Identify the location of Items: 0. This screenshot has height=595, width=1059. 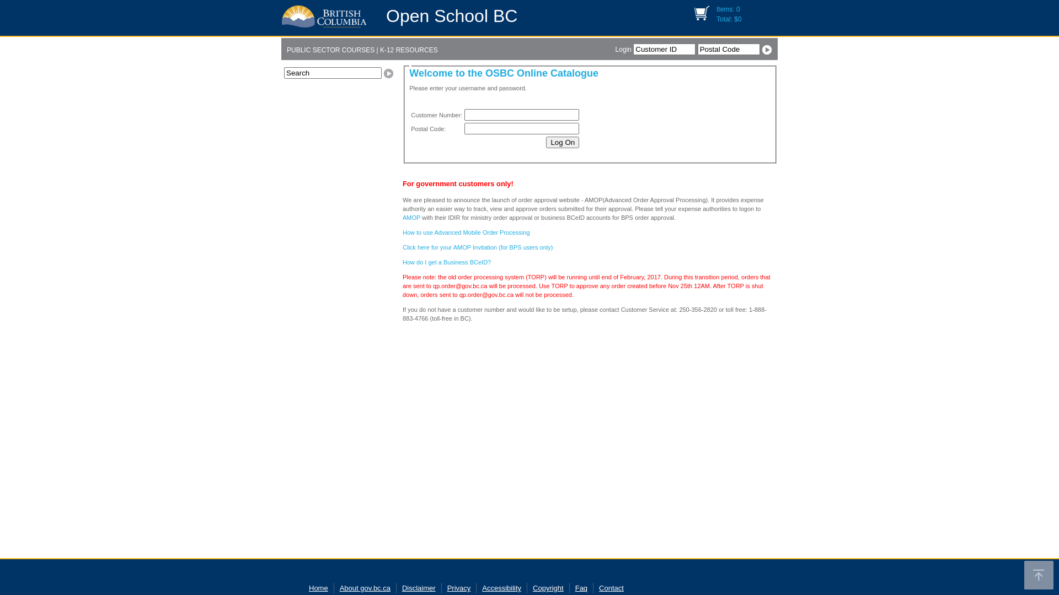
(728, 9).